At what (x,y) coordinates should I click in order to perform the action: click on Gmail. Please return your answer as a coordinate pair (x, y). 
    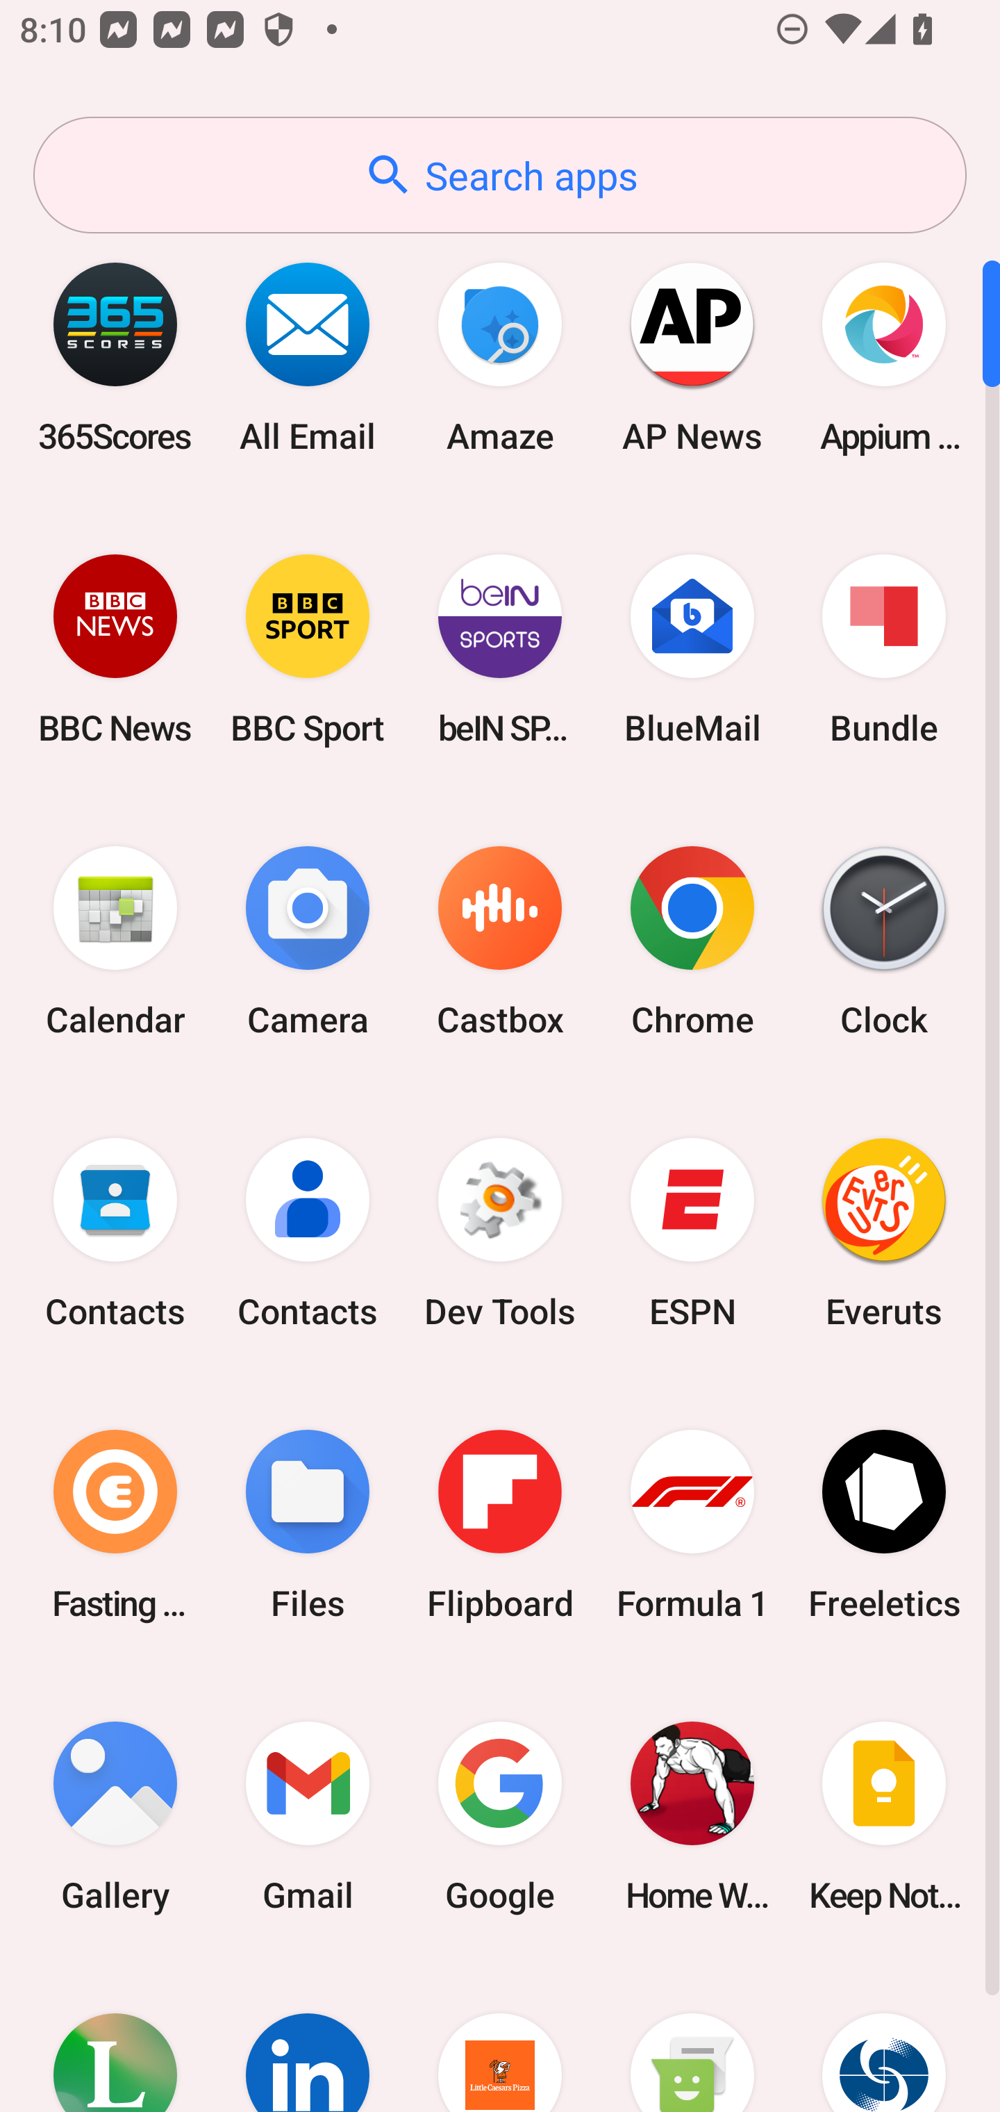
    Looking at the image, I should click on (308, 1816).